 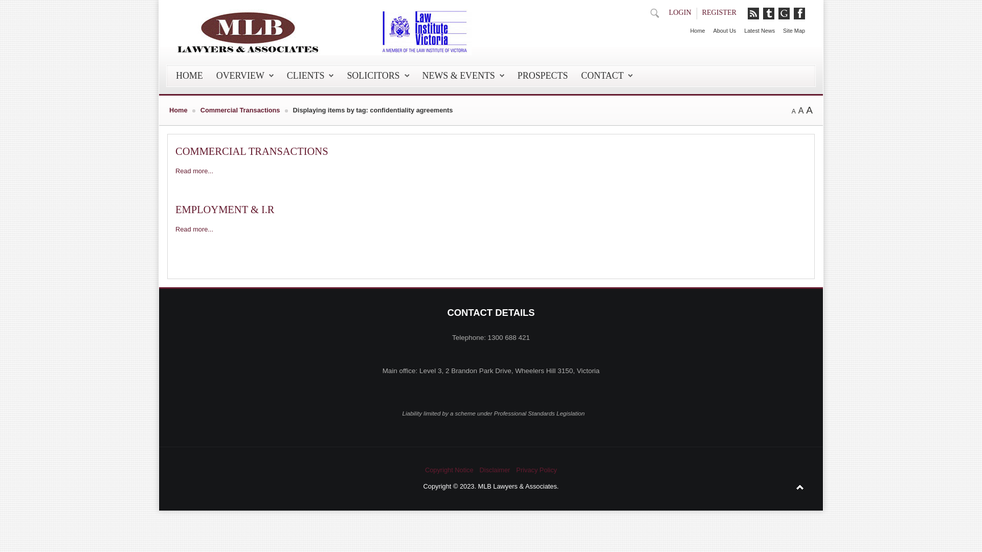 What do you see at coordinates (194, 171) in the screenshot?
I see `Read more...` at bounding box center [194, 171].